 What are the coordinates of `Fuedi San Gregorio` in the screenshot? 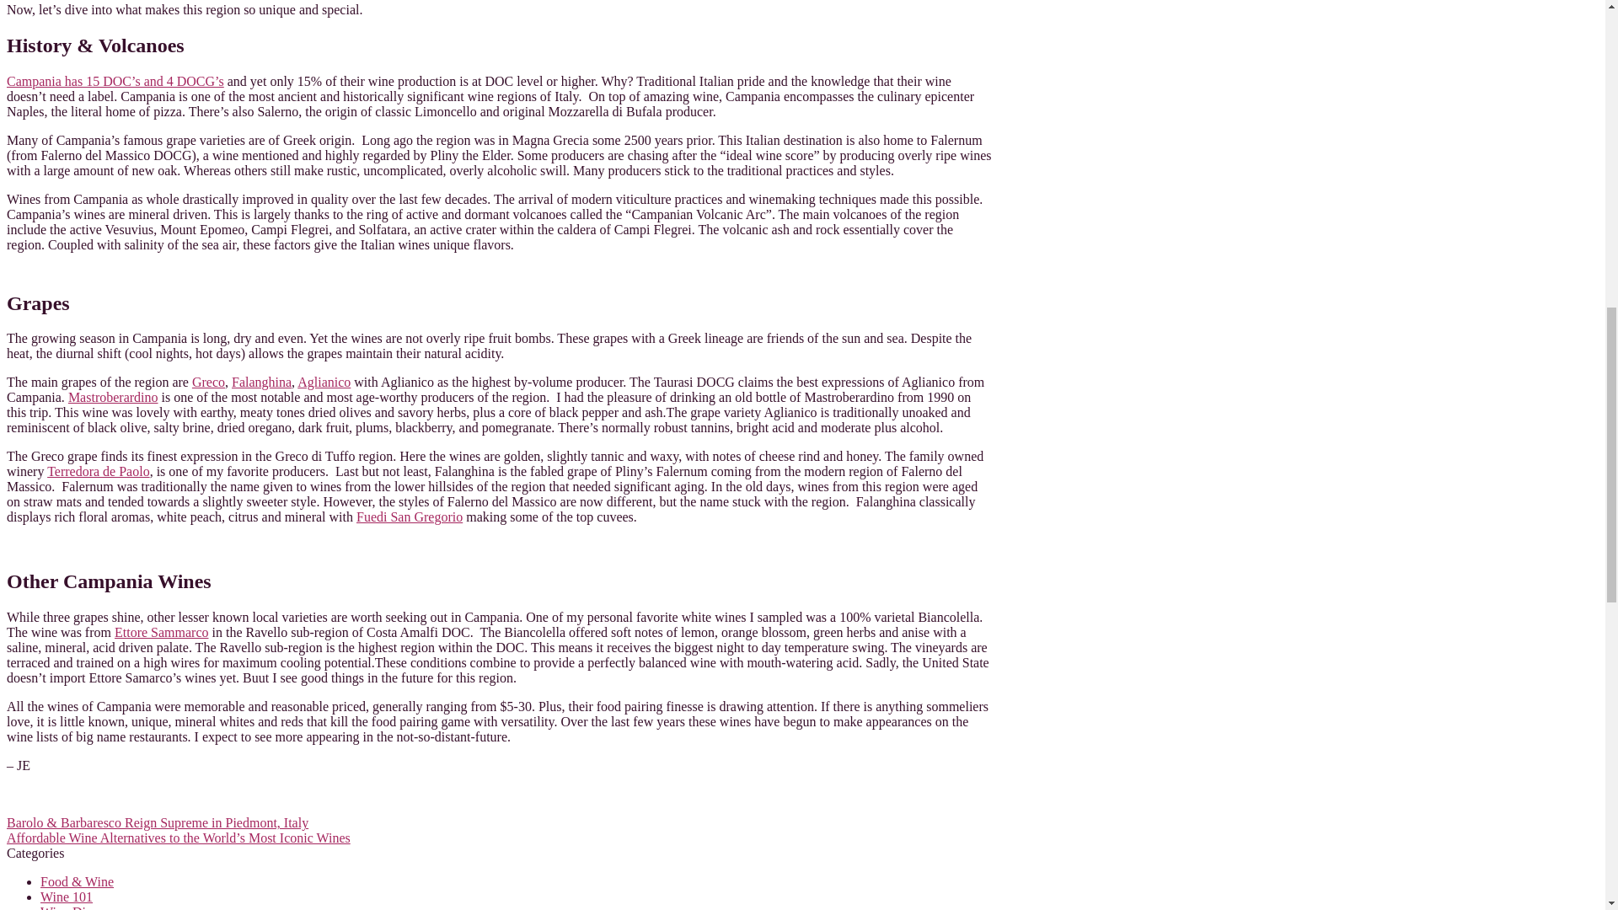 It's located at (410, 517).